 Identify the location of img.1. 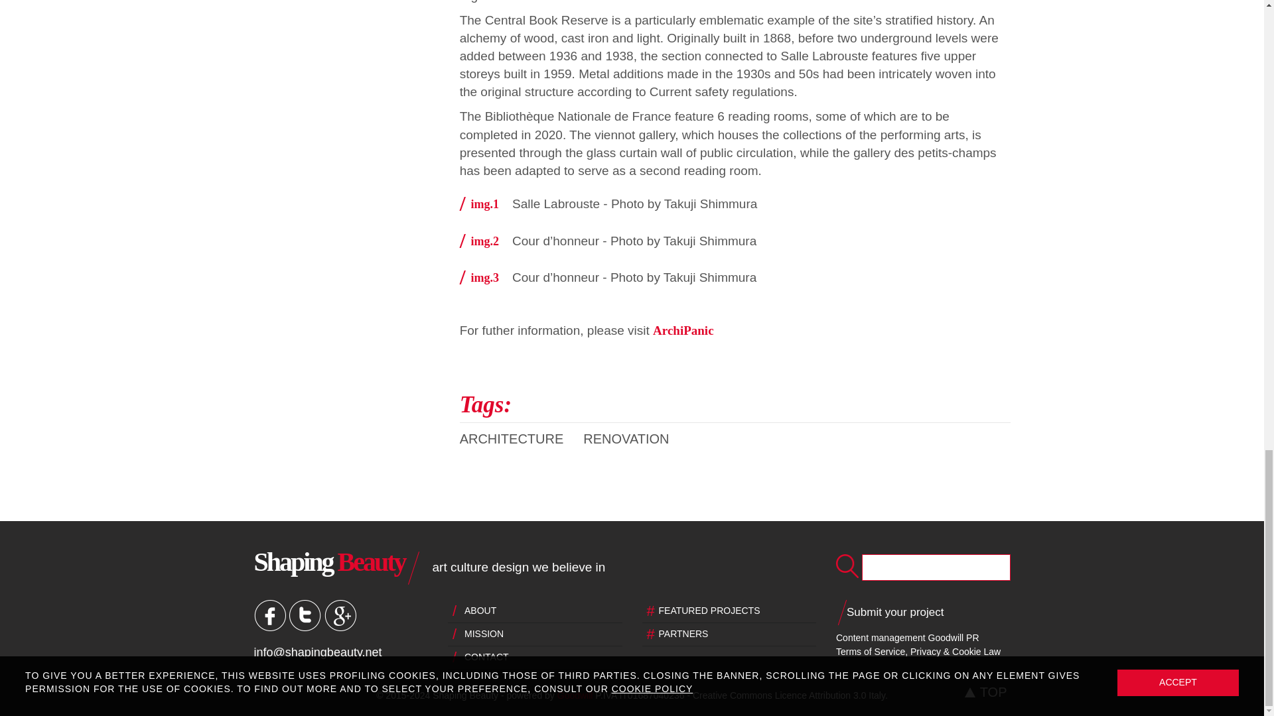
(486, 204).